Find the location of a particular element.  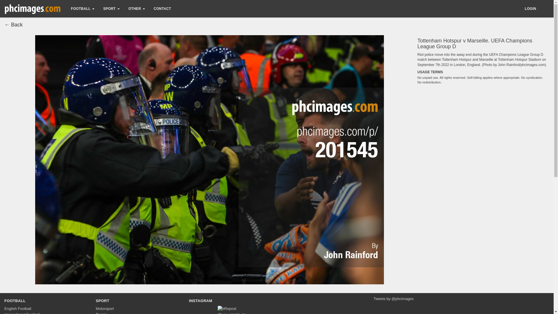

LOGIN is located at coordinates (530, 9).